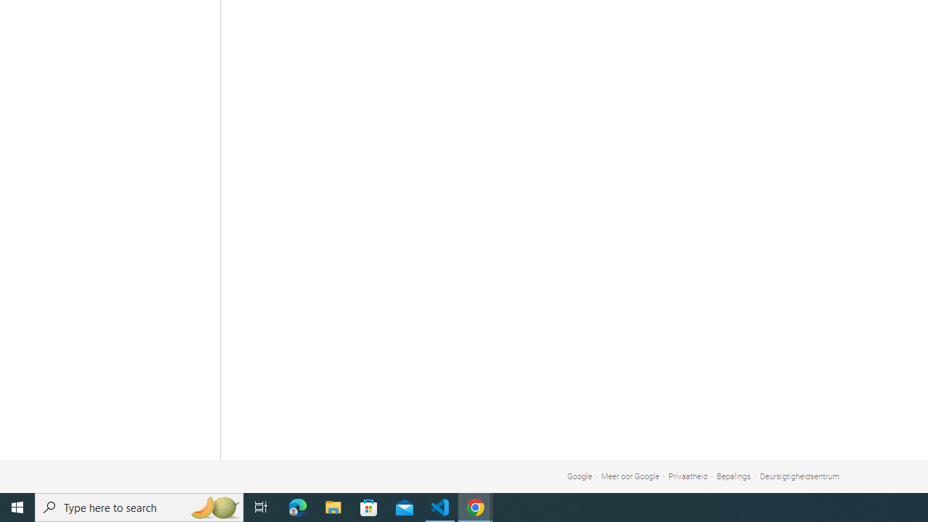 The width and height of the screenshot is (928, 522). I want to click on Bepalings, so click(734, 476).